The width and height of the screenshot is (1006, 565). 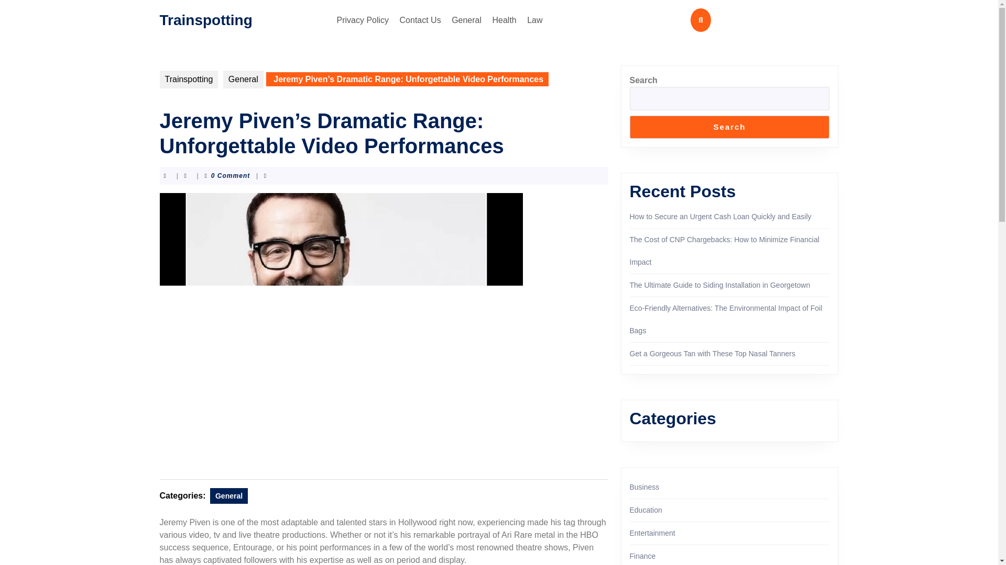 What do you see at coordinates (729, 127) in the screenshot?
I see `Search` at bounding box center [729, 127].